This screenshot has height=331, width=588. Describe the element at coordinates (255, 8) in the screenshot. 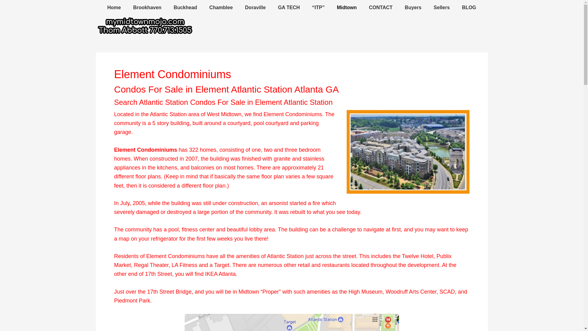

I see `Doraville` at that location.